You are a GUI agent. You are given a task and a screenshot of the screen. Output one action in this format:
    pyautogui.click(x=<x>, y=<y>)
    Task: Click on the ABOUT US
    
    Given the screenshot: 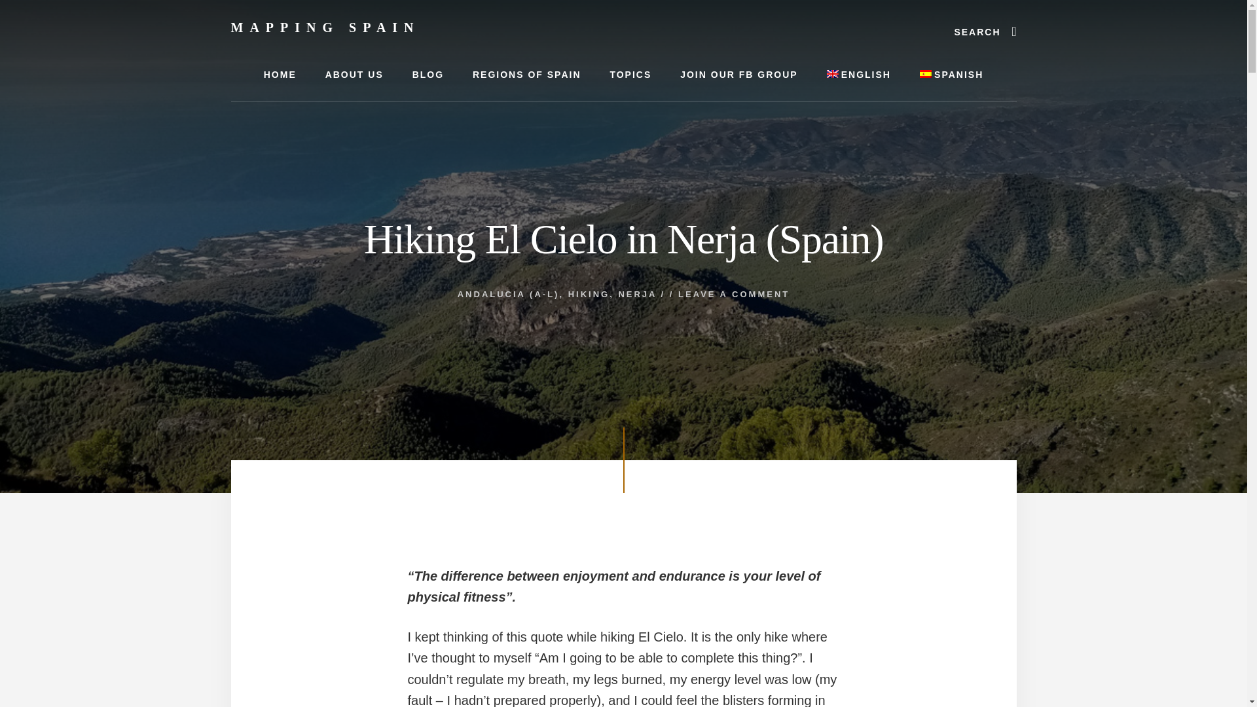 What is the action you would take?
    pyautogui.click(x=354, y=75)
    